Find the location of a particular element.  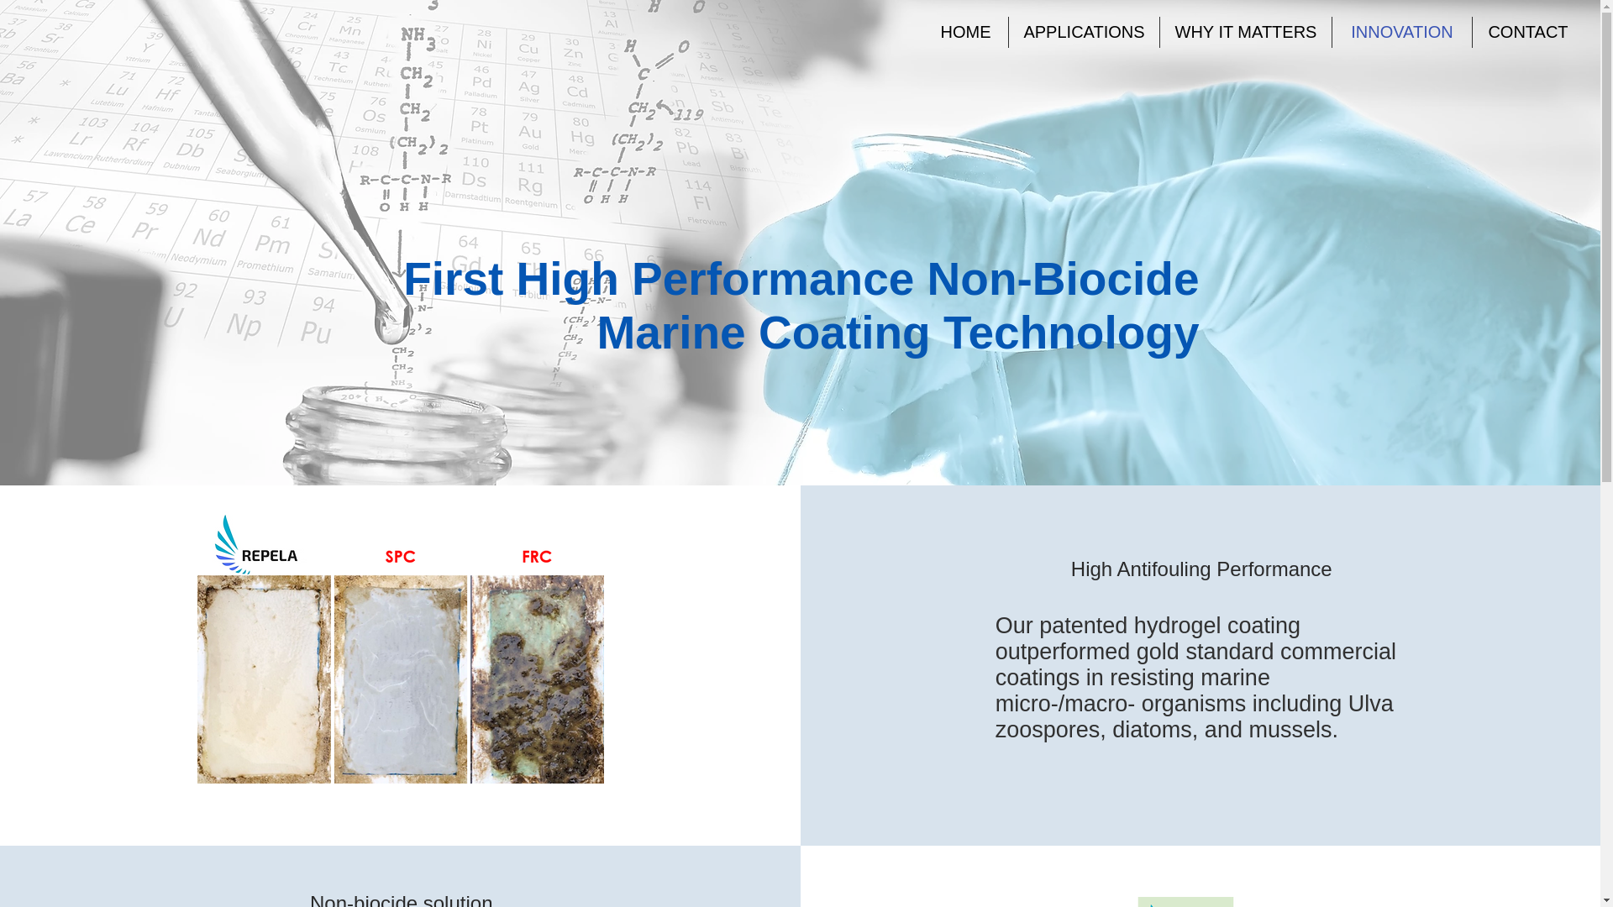

CONTACT is located at coordinates (1527, 32).